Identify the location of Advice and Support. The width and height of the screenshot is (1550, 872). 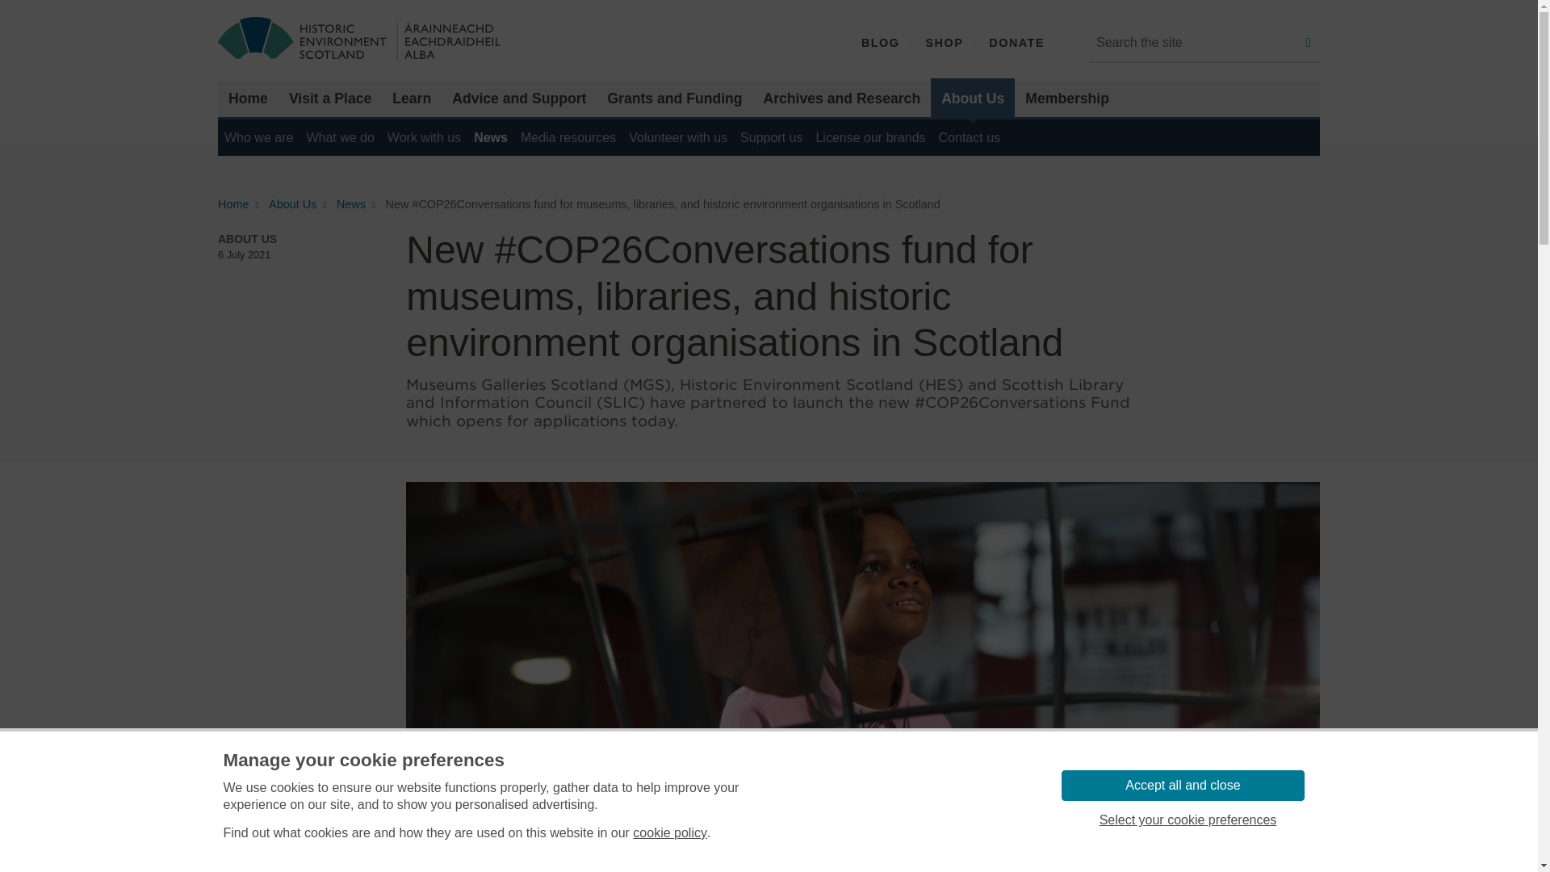
(519, 99).